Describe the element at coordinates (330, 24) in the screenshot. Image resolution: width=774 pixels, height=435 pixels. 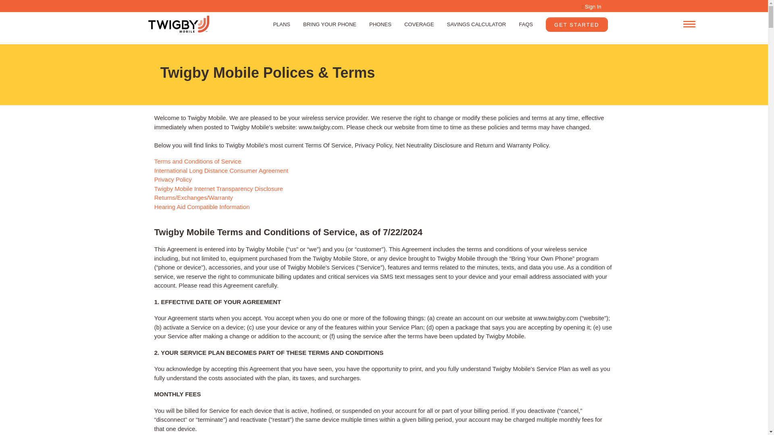
I see `BRING YOUR PHONE` at that location.